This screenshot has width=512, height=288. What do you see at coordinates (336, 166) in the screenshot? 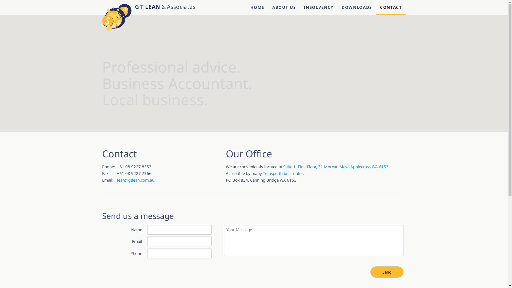
I see `Suite 1, First Floor, 31 Moreau MewsApplecross WA 6153` at bounding box center [336, 166].